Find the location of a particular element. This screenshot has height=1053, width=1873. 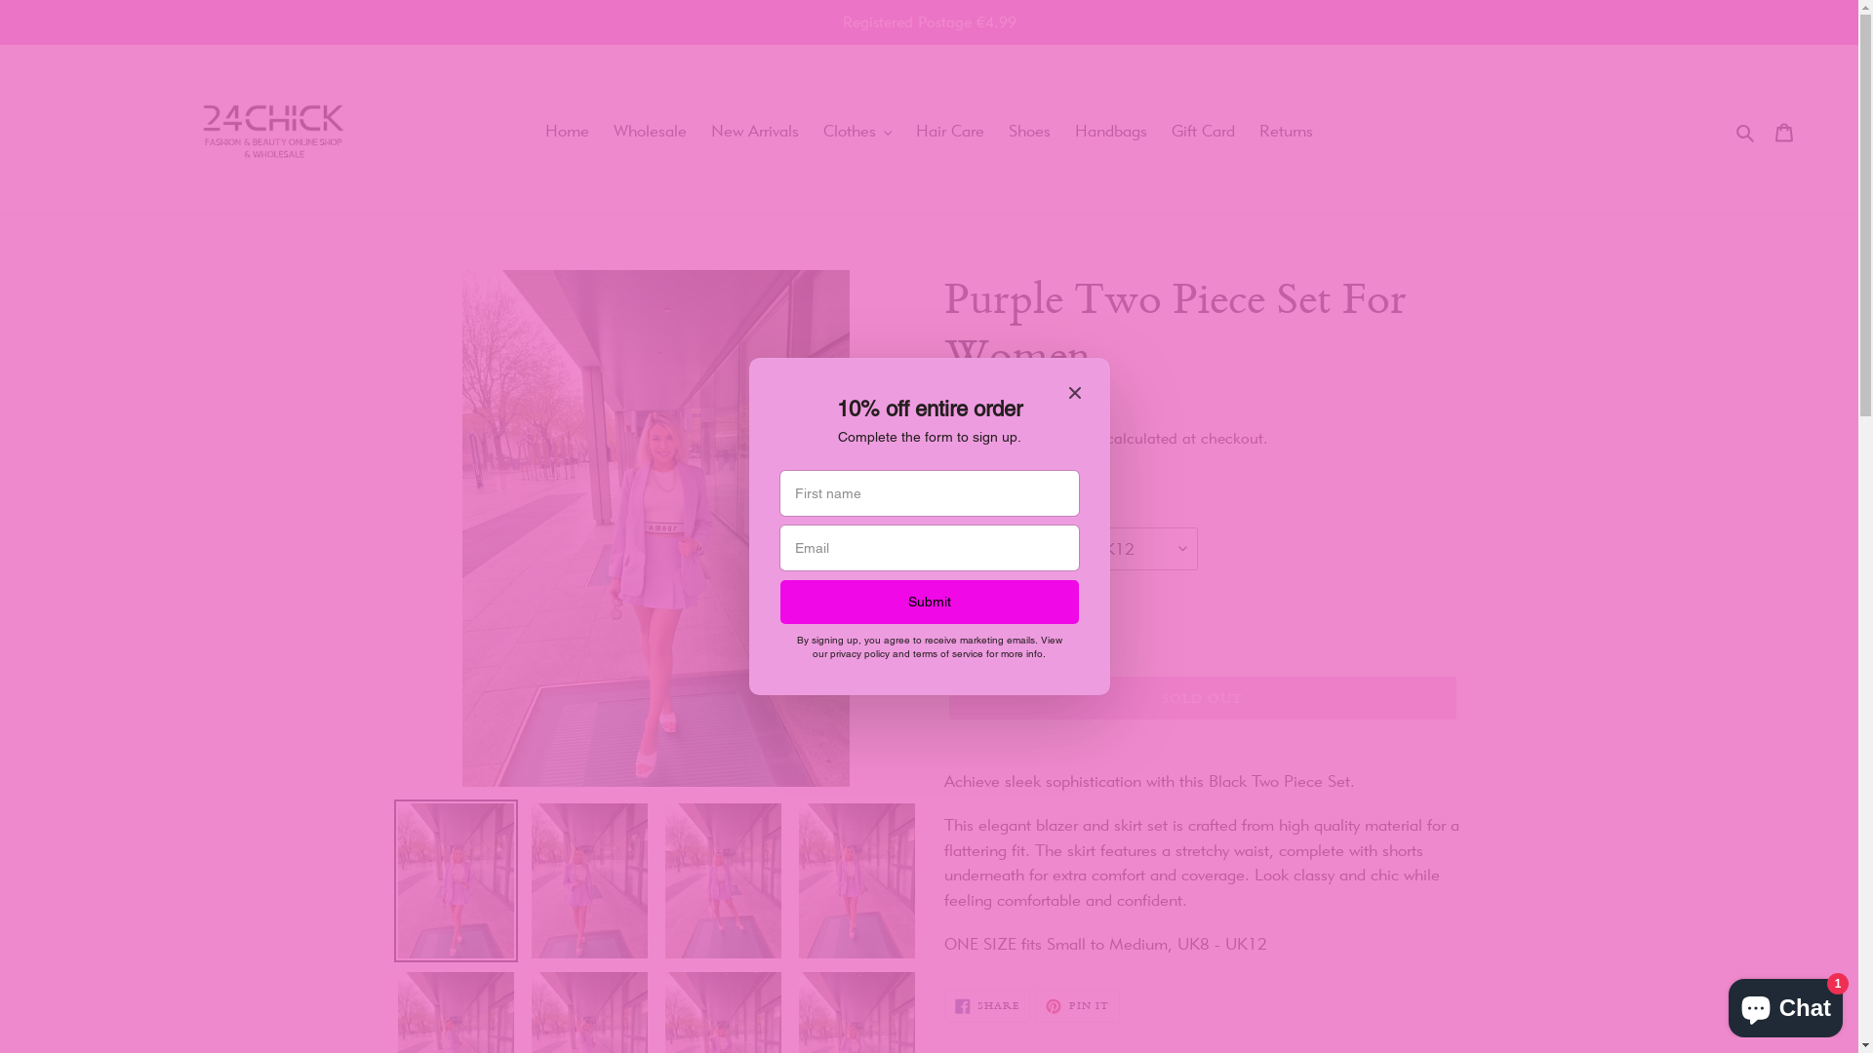

PIN IT
PIN ON PINTEREST is located at coordinates (1077, 1006).